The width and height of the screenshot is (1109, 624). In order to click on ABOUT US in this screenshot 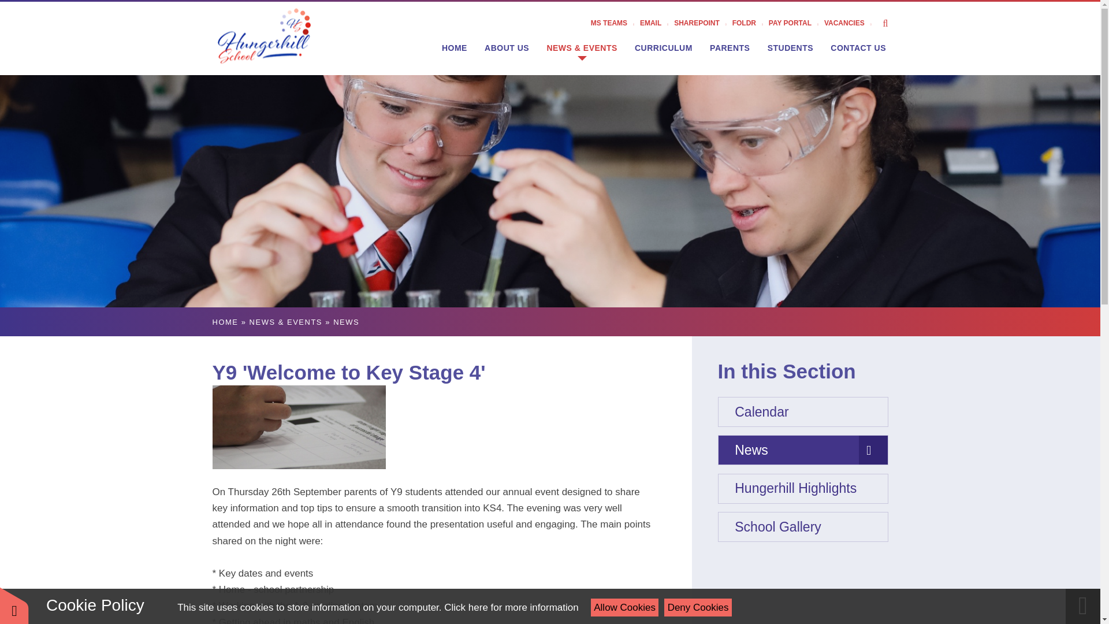, I will do `click(507, 47)`.